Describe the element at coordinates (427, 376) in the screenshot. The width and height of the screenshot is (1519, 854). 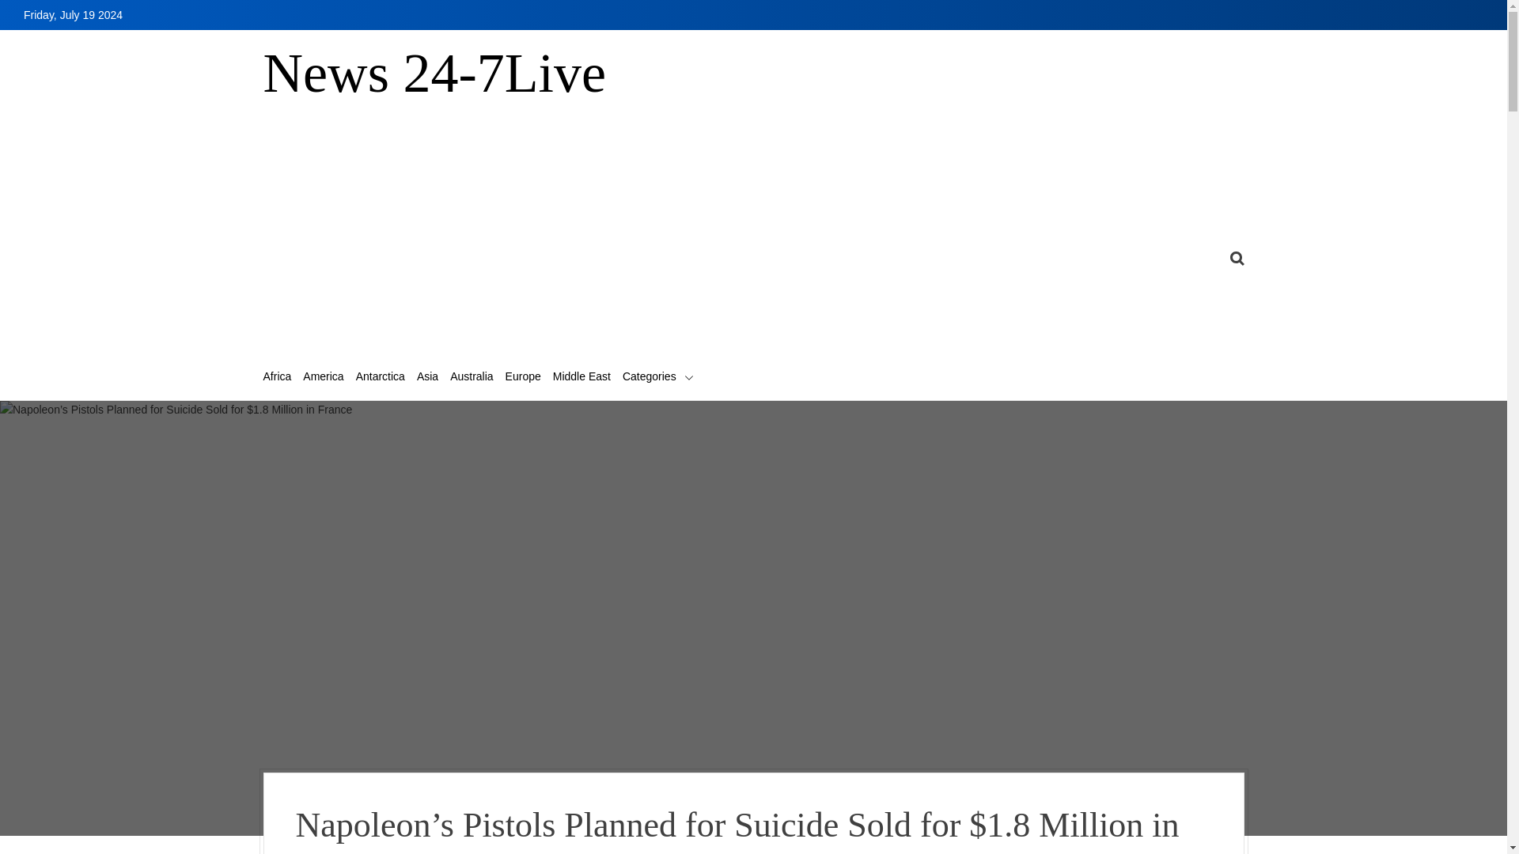
I see `Asia` at that location.